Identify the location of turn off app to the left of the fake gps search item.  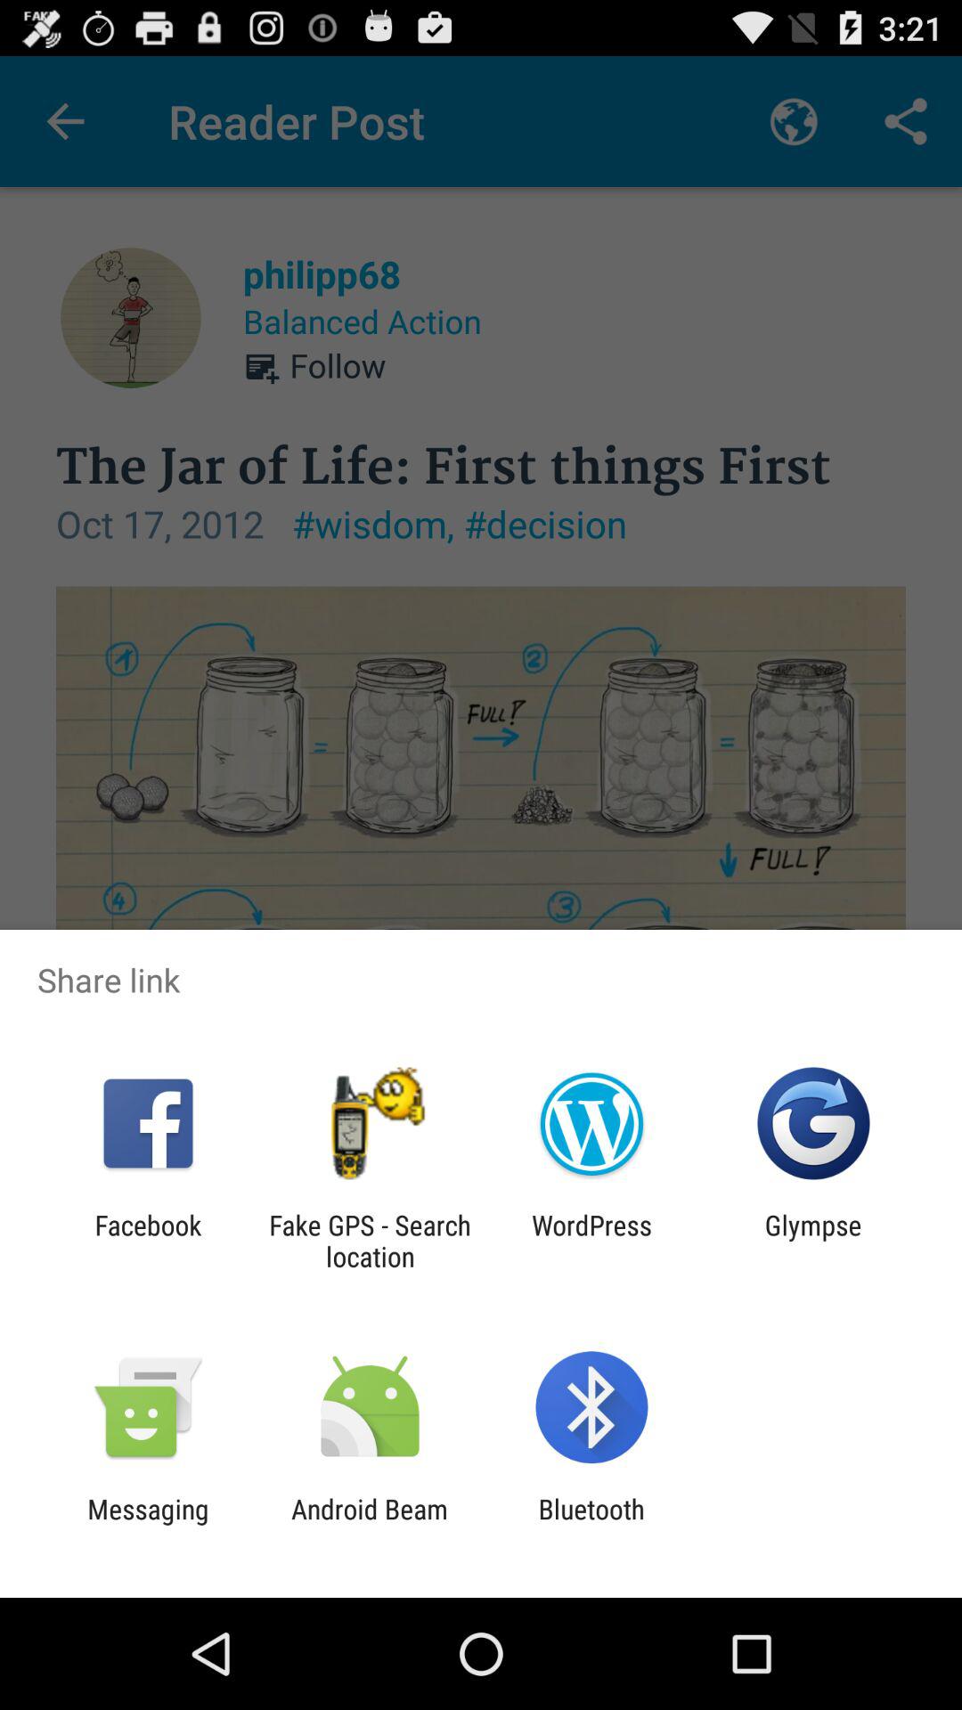
(148, 1241).